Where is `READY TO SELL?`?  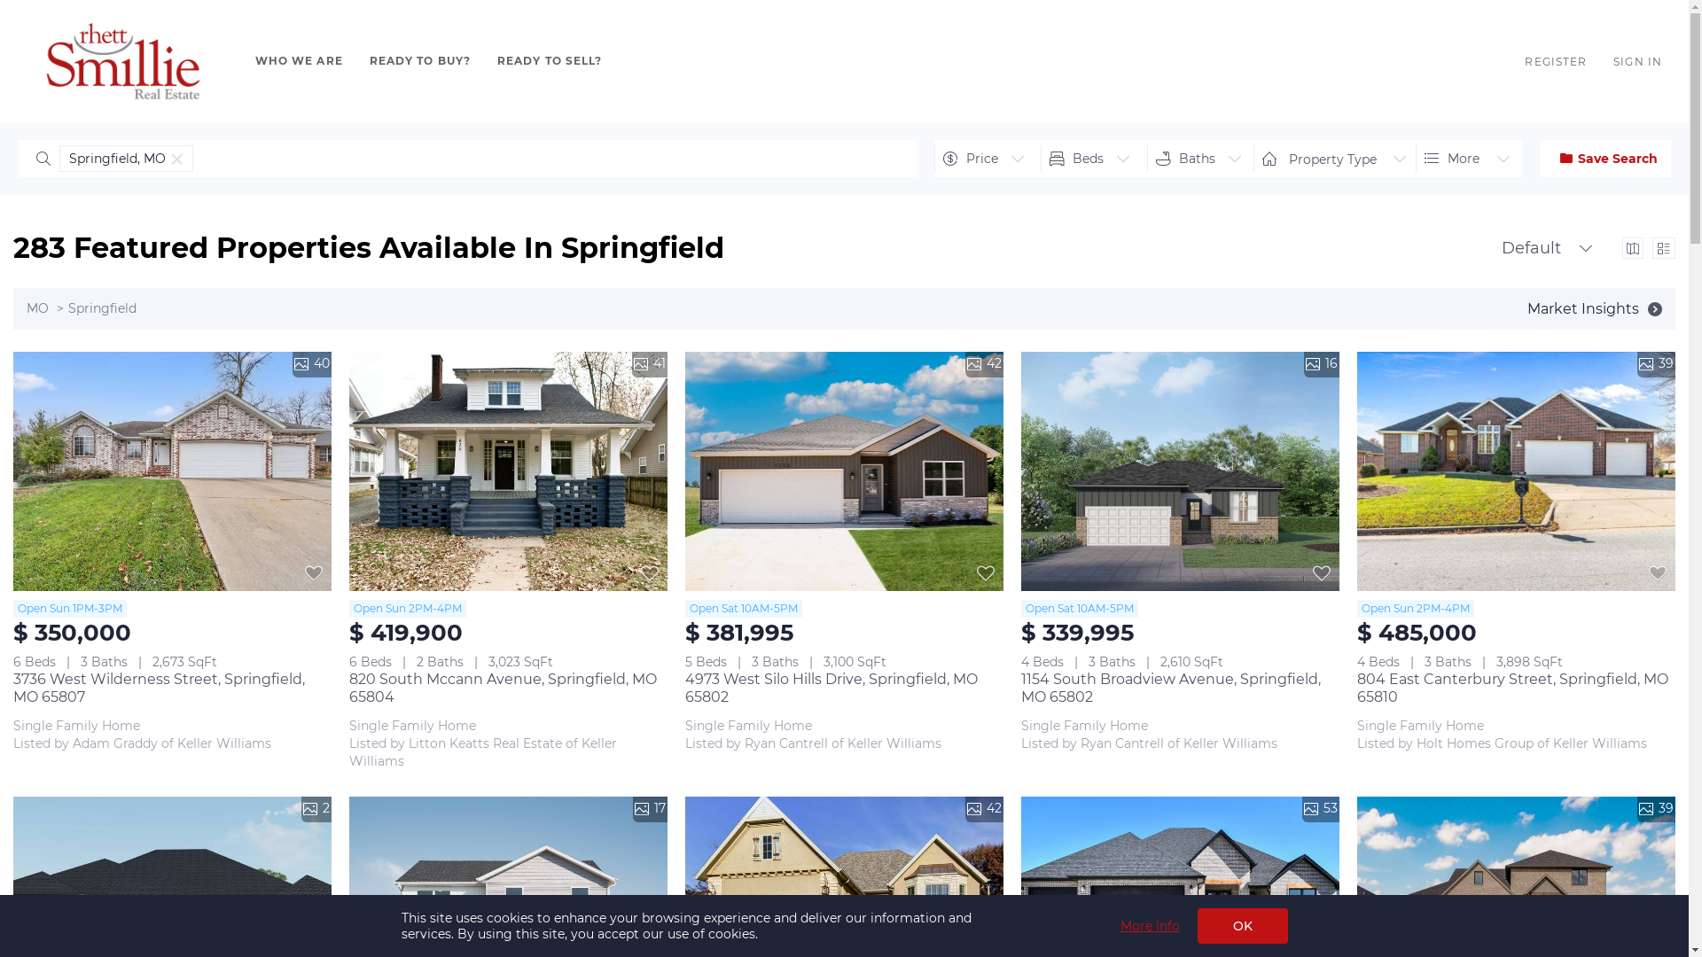
READY TO SELL? is located at coordinates (550, 61).